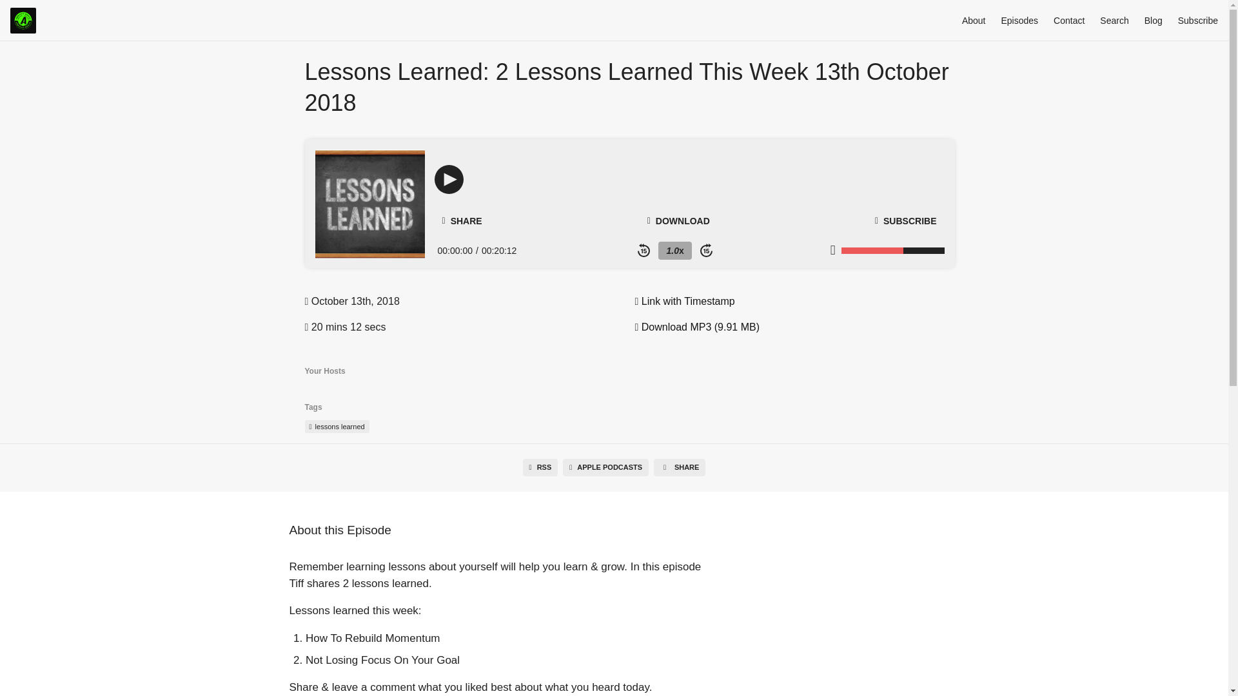  I want to click on SHARE, so click(680, 467).